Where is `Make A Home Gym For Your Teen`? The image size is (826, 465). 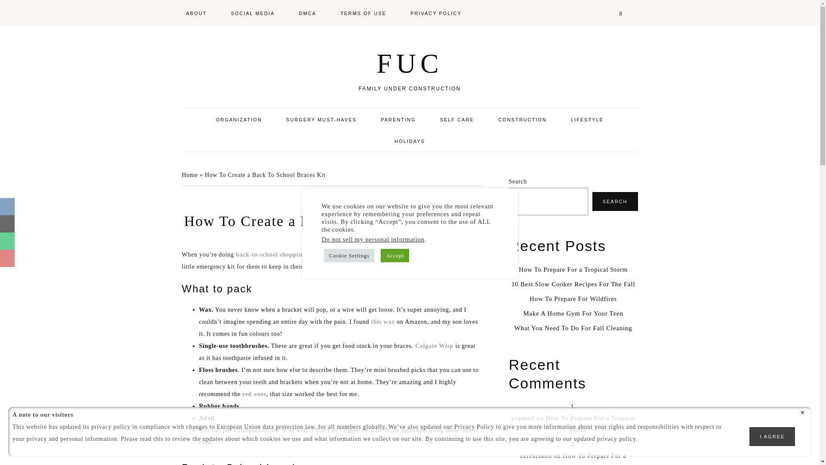
Make A Home Gym For Your Teen is located at coordinates (573, 313).